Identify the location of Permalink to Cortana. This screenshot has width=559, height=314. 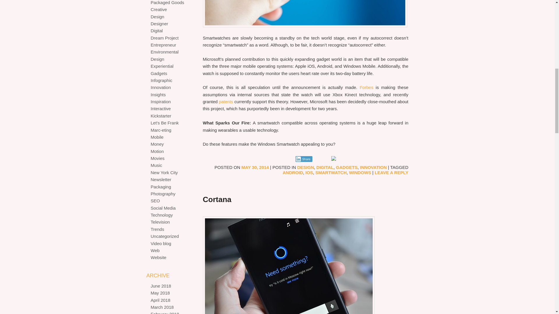
(217, 199).